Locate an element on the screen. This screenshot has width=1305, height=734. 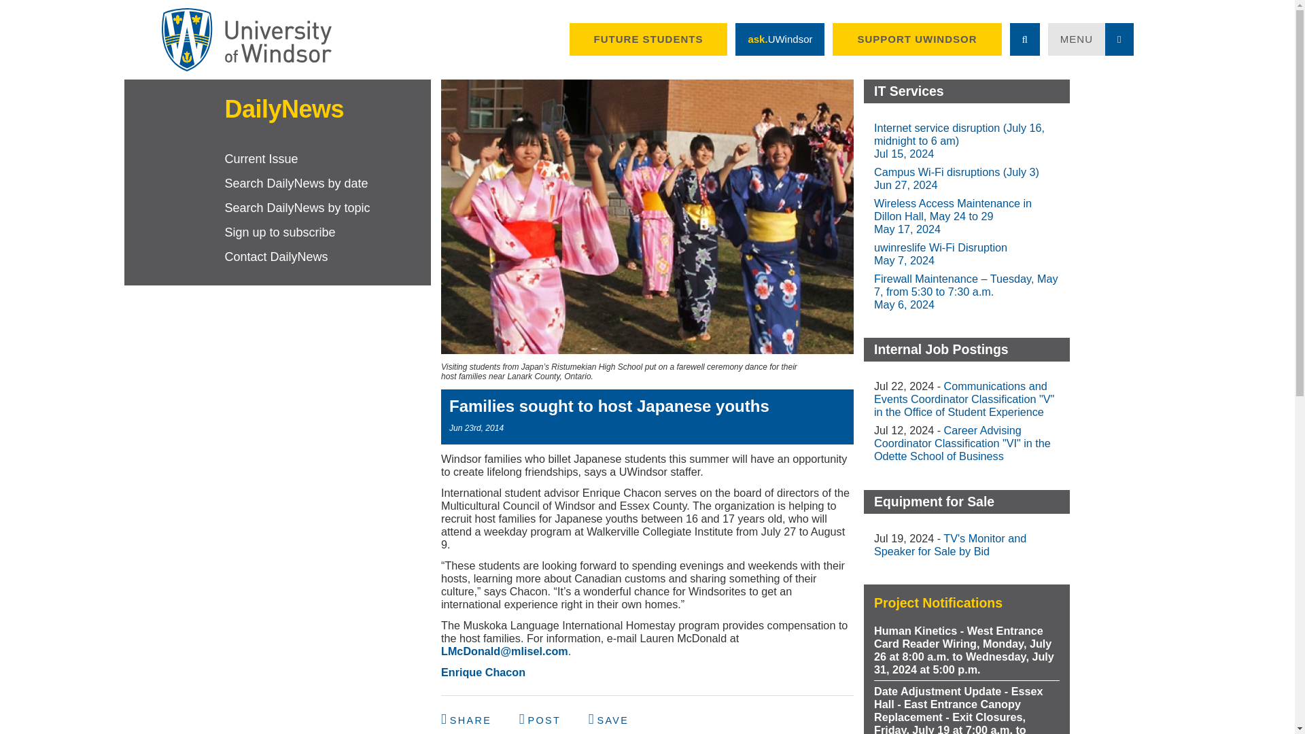
Share us on Pinterest is located at coordinates (608, 719).